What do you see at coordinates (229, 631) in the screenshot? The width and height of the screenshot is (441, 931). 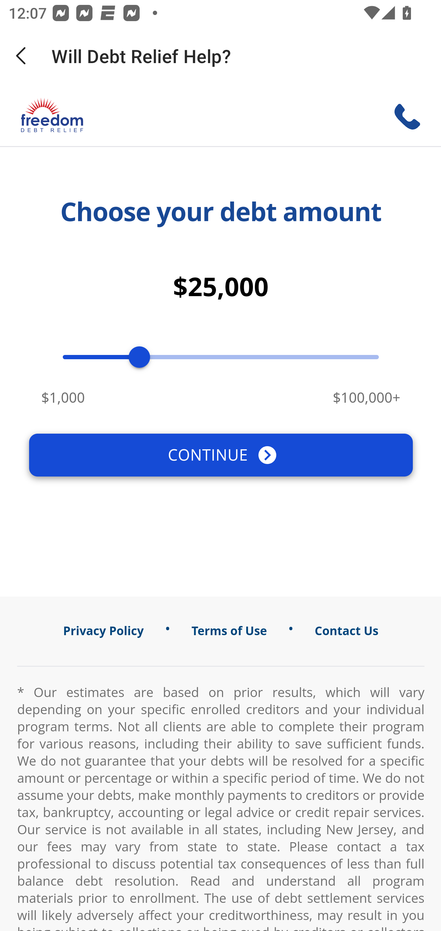 I see `Terms of Use` at bounding box center [229, 631].